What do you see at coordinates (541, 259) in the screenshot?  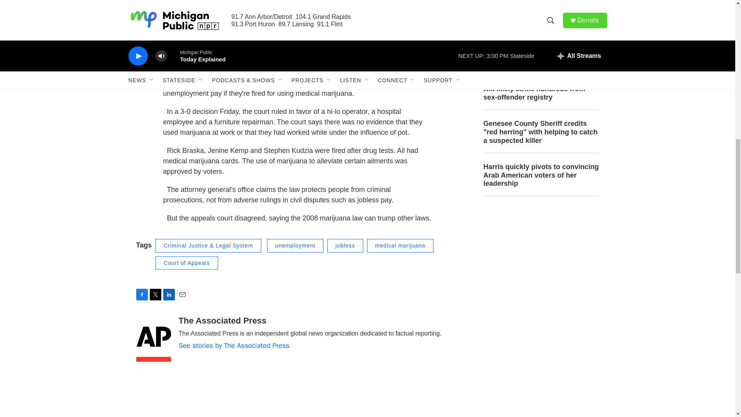 I see `3rd party ad content` at bounding box center [541, 259].